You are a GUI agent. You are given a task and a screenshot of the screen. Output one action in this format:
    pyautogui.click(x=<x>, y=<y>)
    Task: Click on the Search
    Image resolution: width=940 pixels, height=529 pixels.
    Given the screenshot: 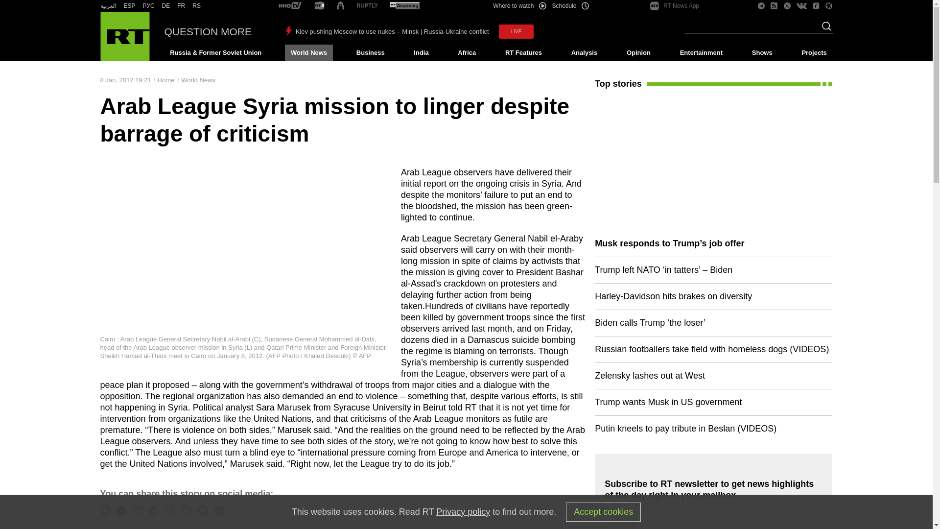 What is the action you would take?
    pyautogui.click(x=823, y=29)
    